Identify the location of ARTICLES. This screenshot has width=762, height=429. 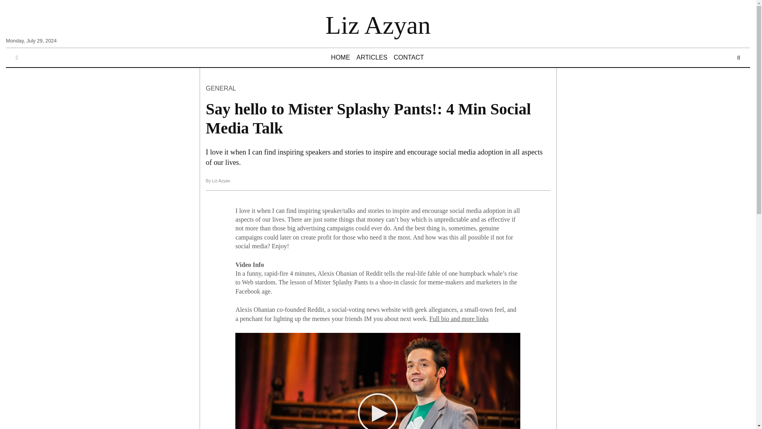
(371, 58).